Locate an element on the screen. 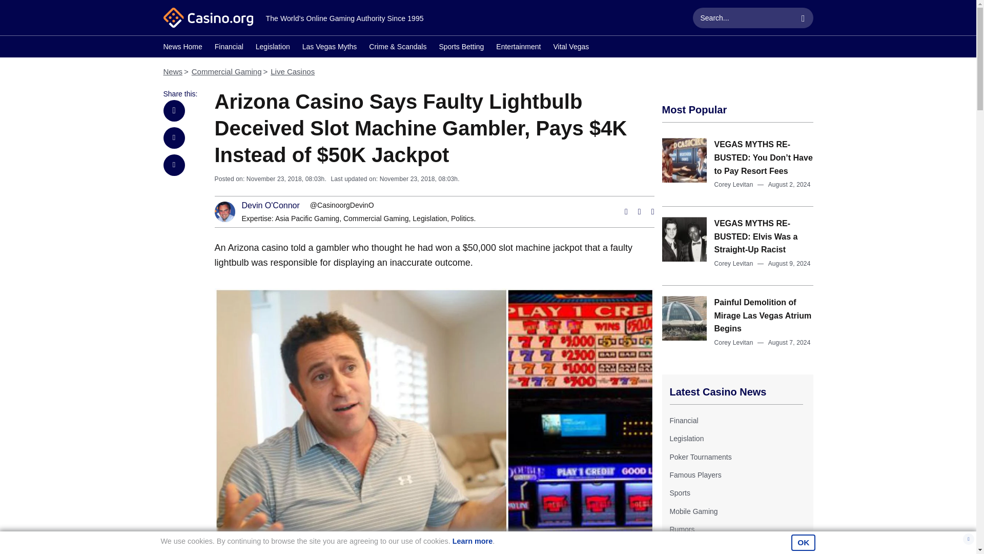 Image resolution: width=984 pixels, height=554 pixels. Commercial Gaming is located at coordinates (227, 71).